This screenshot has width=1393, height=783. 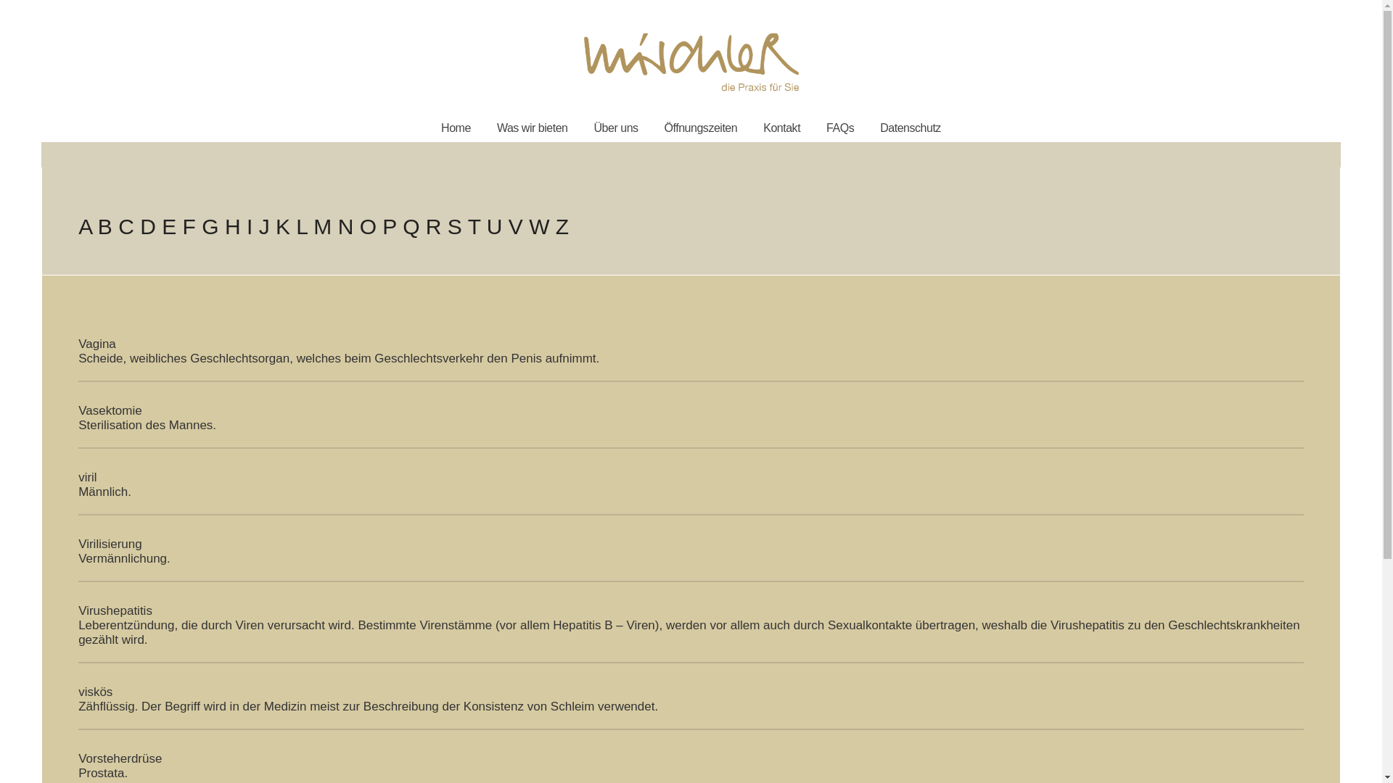 I want to click on H, so click(x=233, y=226).